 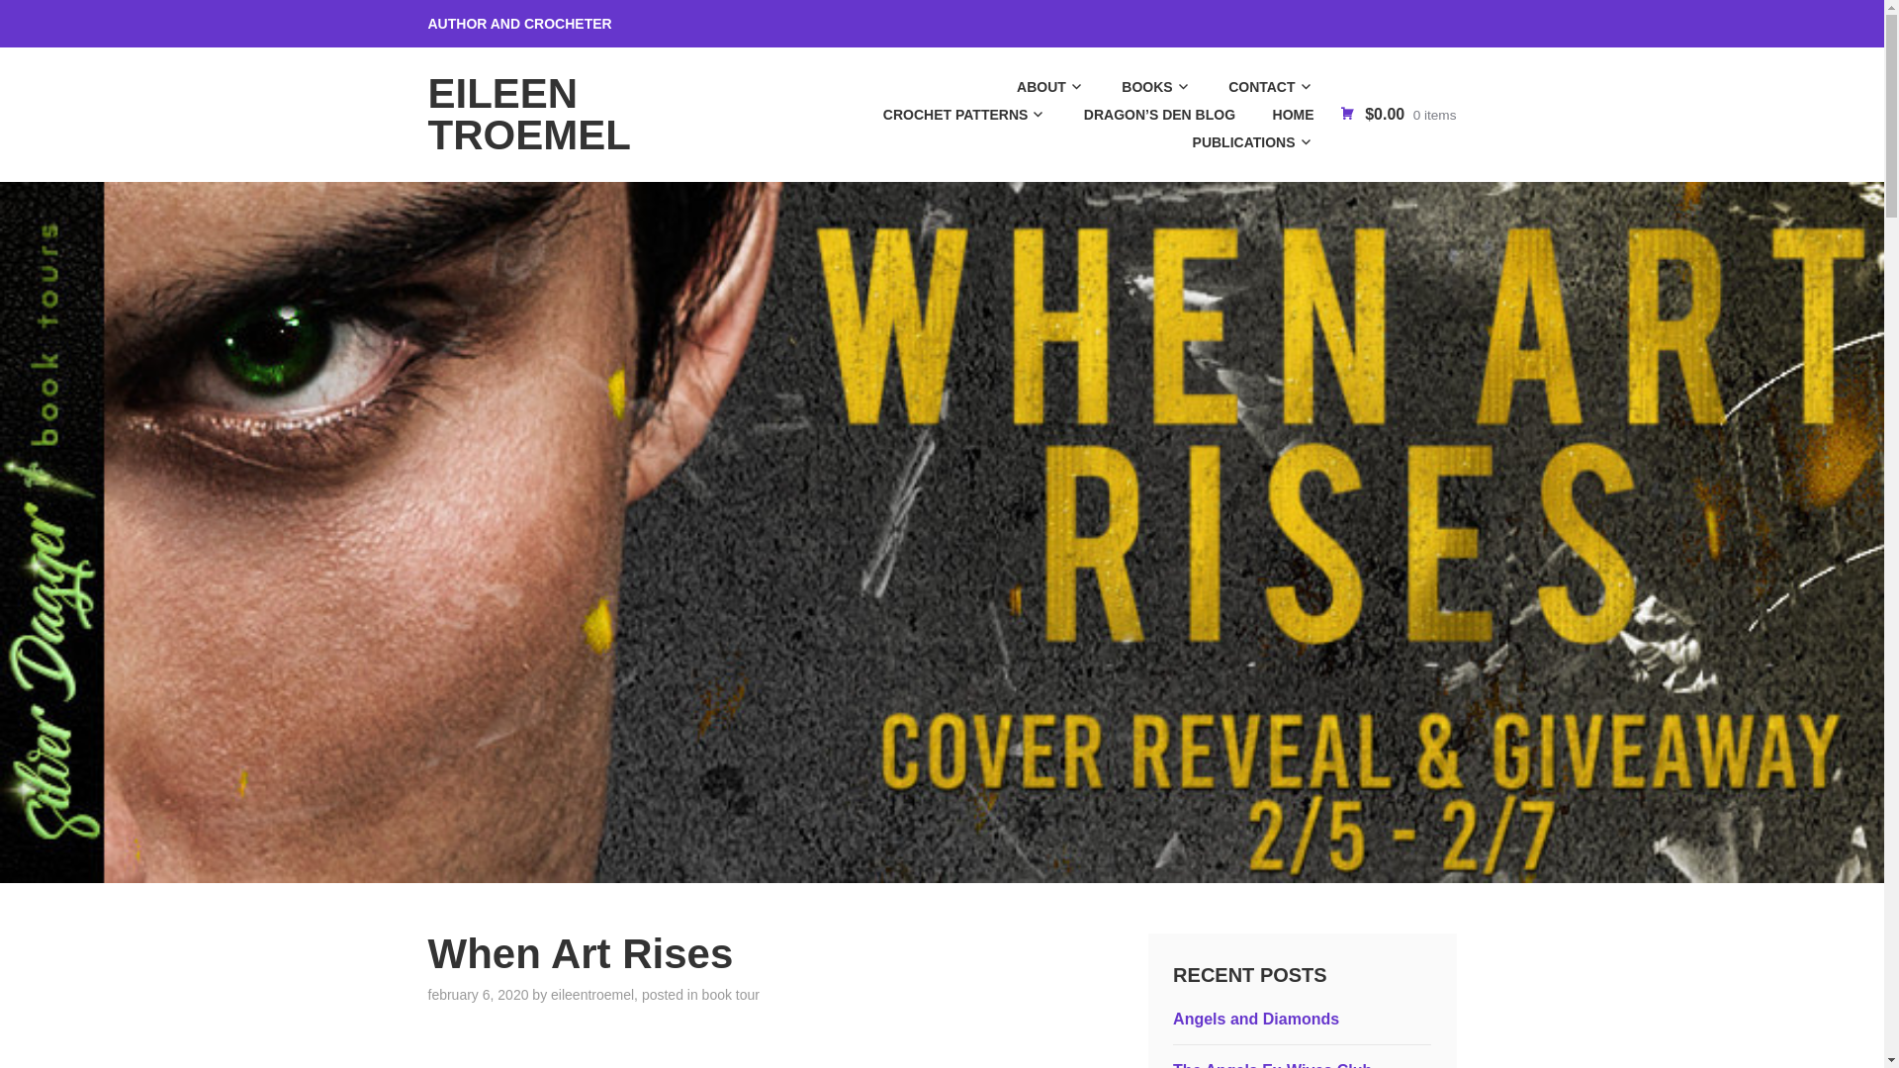 What do you see at coordinates (1139, 87) in the screenshot?
I see `BOOKS` at bounding box center [1139, 87].